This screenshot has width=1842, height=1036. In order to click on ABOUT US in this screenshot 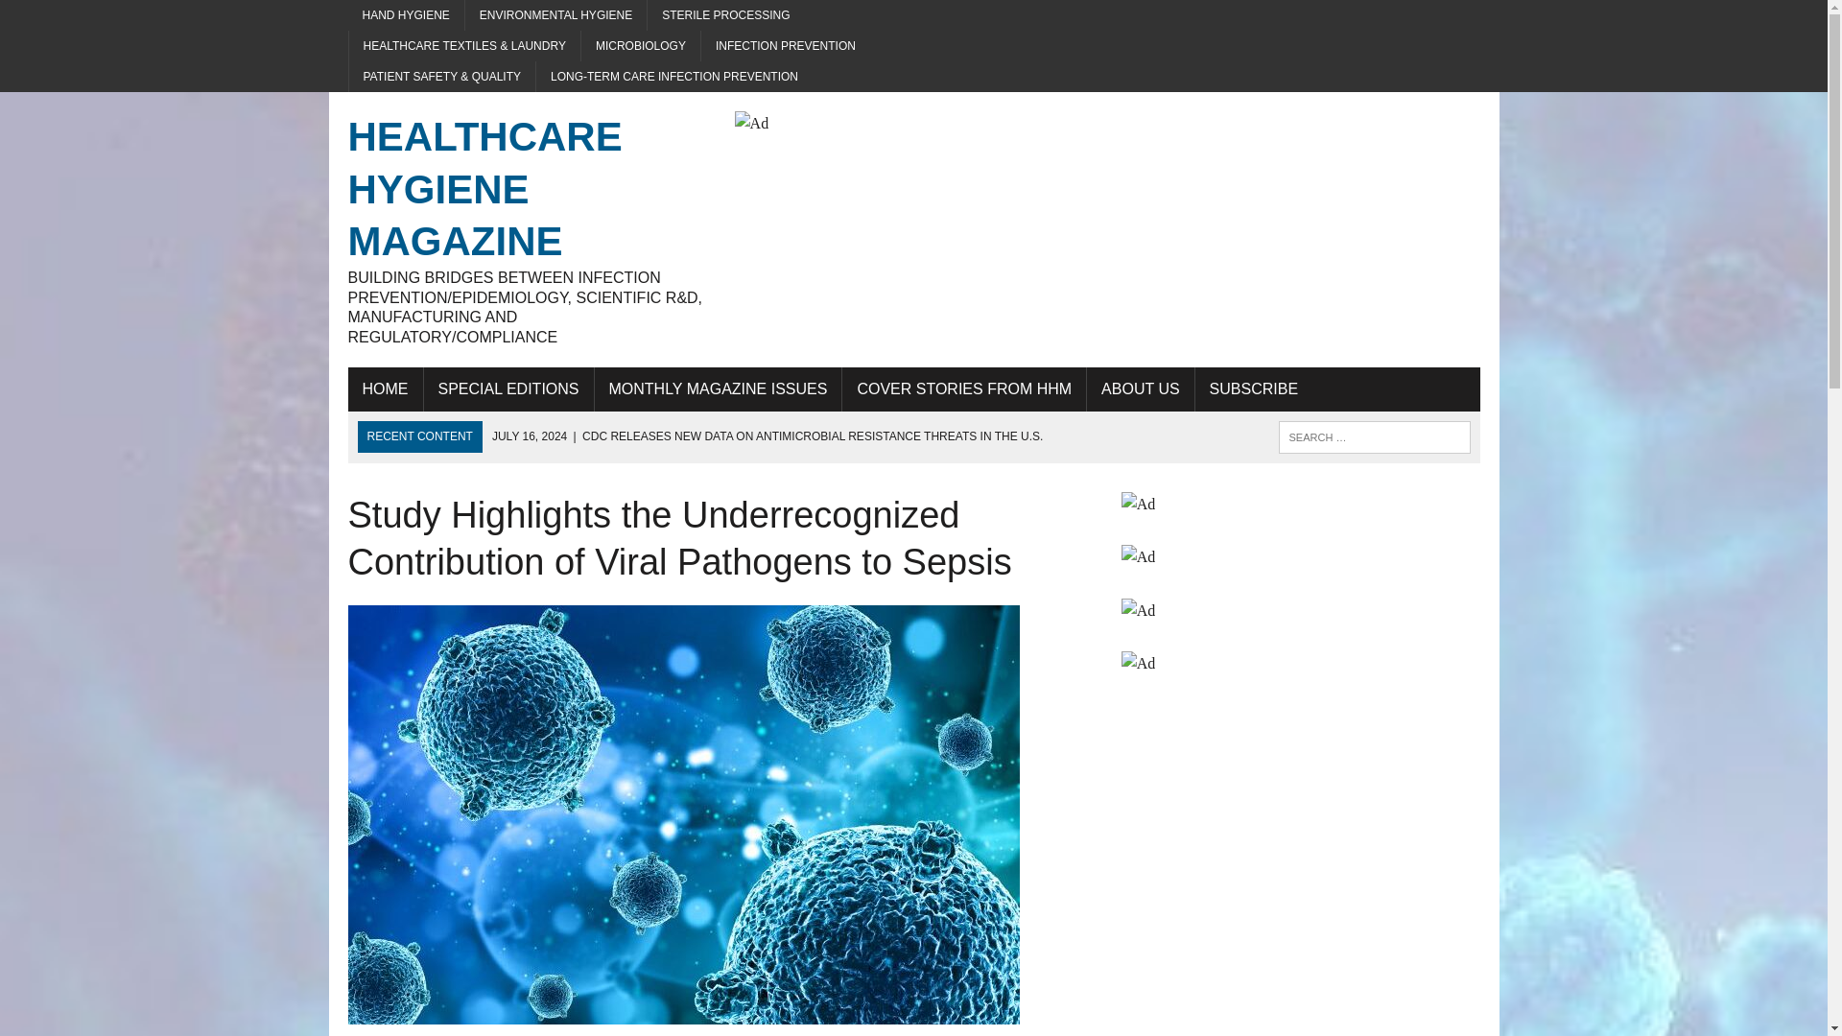, I will do `click(1140, 389)`.